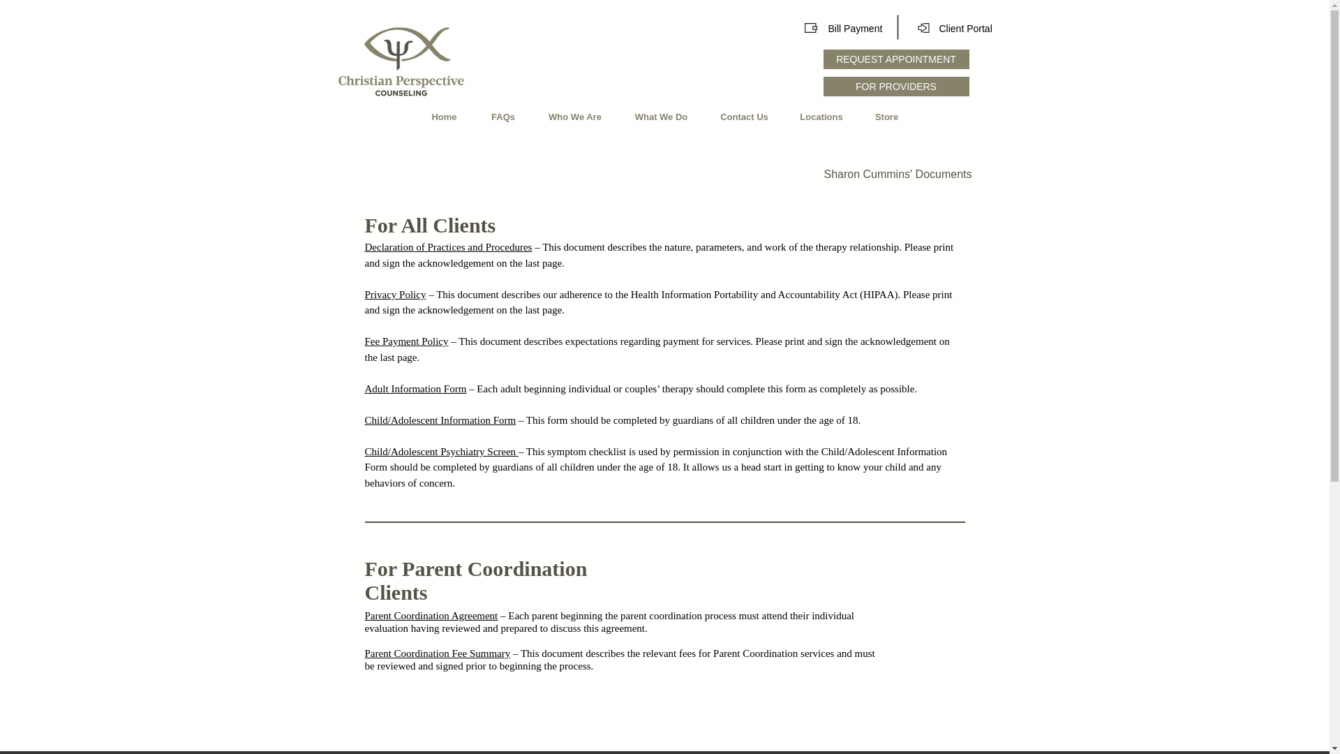 The height and width of the screenshot is (754, 1340). Describe the element at coordinates (896, 59) in the screenshot. I see `REQUEST APPOINTMENT` at that location.